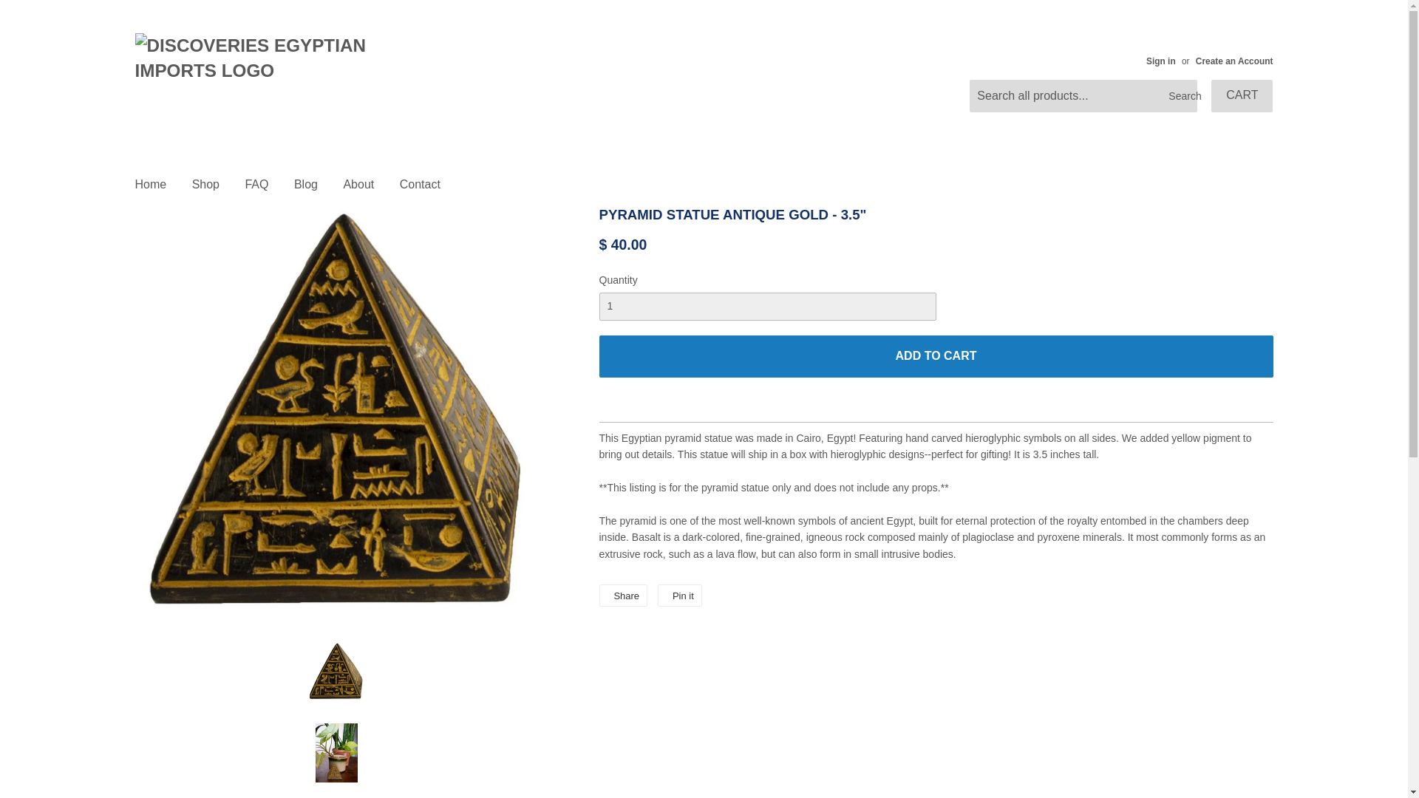  What do you see at coordinates (1180, 97) in the screenshot?
I see `Search` at bounding box center [1180, 97].